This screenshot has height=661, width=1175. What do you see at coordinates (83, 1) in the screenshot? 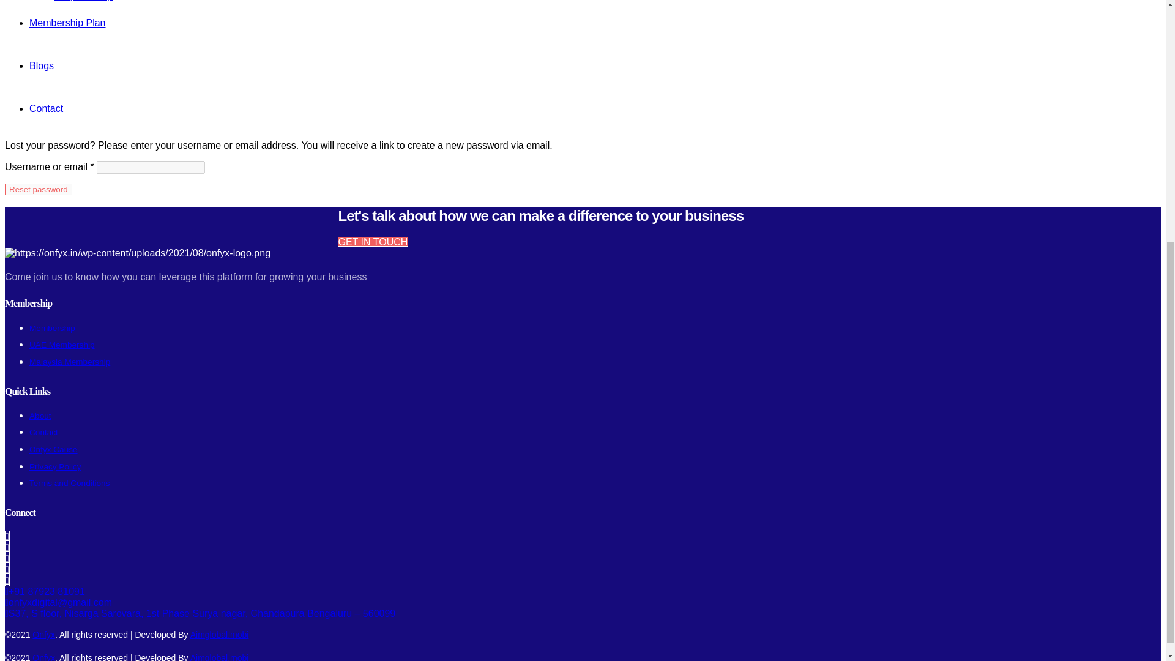
I see `Onfyx Riseup` at bounding box center [83, 1].